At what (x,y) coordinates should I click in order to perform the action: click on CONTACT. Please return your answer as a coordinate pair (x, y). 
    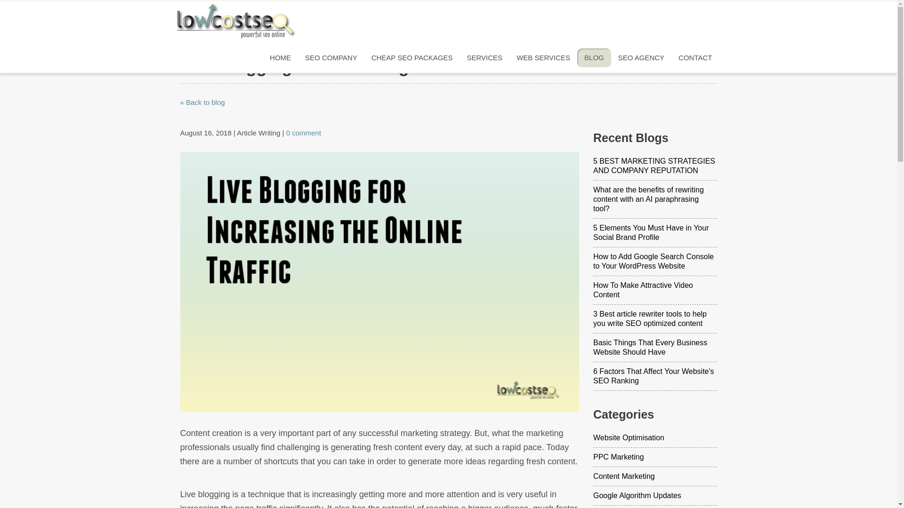
    Looking at the image, I should click on (695, 57).